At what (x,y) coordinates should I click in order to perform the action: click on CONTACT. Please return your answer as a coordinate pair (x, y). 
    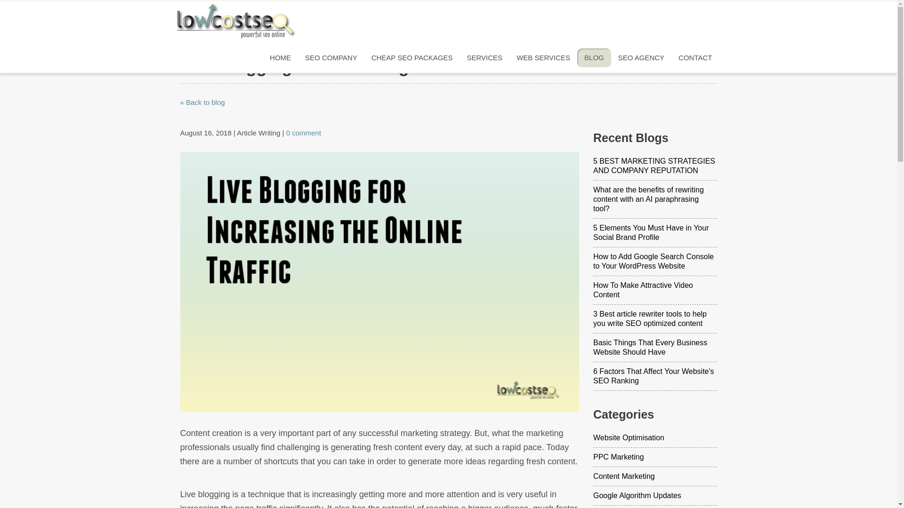
    Looking at the image, I should click on (695, 57).